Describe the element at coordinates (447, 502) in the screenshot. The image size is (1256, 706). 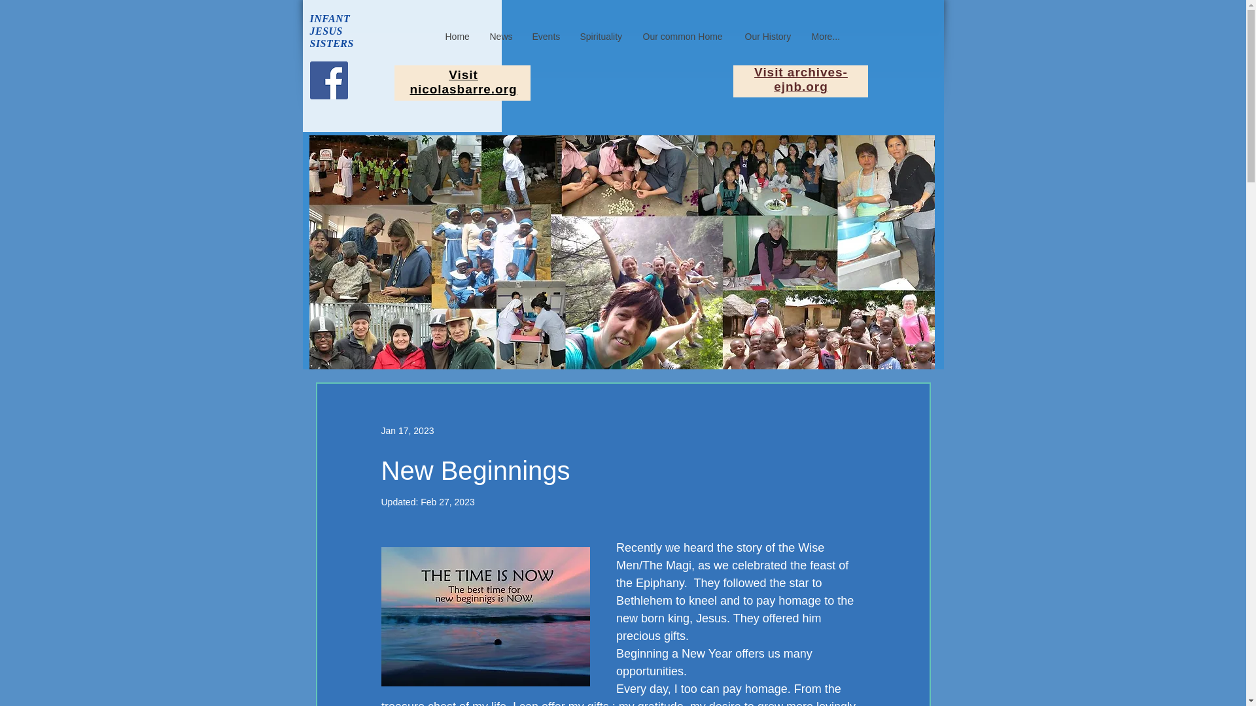
I see `Feb 27, 2023` at that location.